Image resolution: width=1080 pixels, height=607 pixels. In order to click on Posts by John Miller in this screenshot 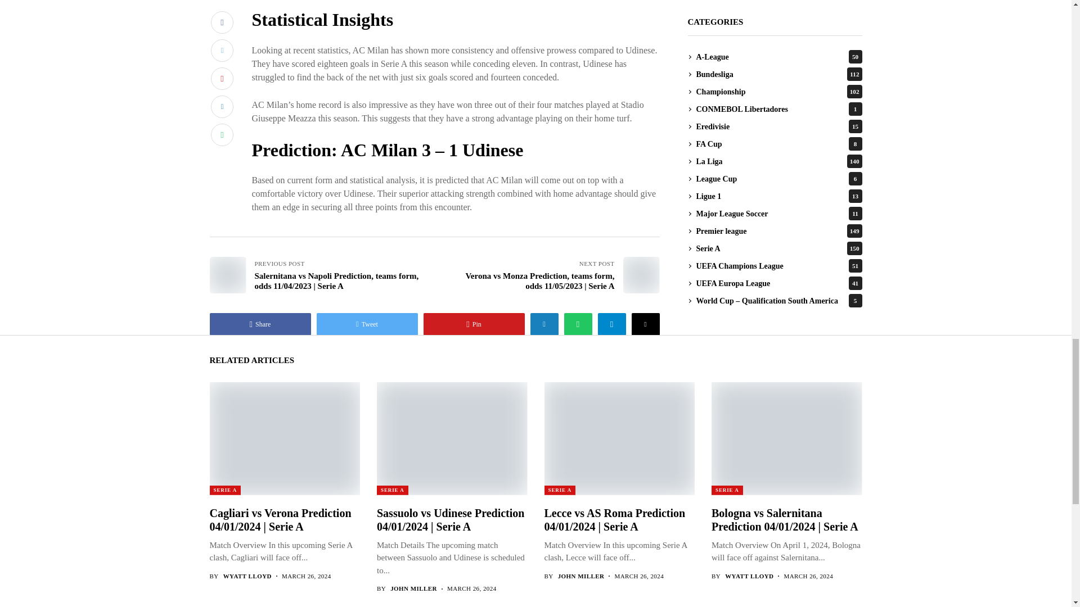, I will do `click(582, 577)`.